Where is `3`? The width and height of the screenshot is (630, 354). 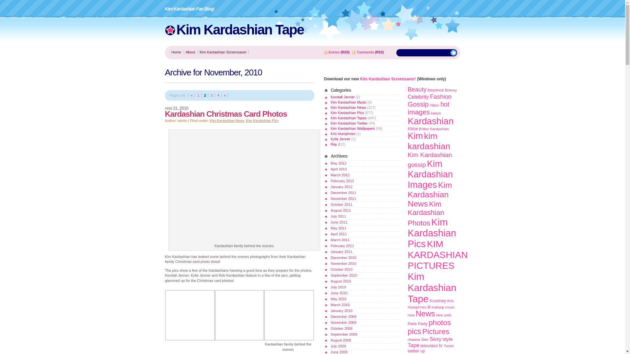
3 is located at coordinates (212, 95).